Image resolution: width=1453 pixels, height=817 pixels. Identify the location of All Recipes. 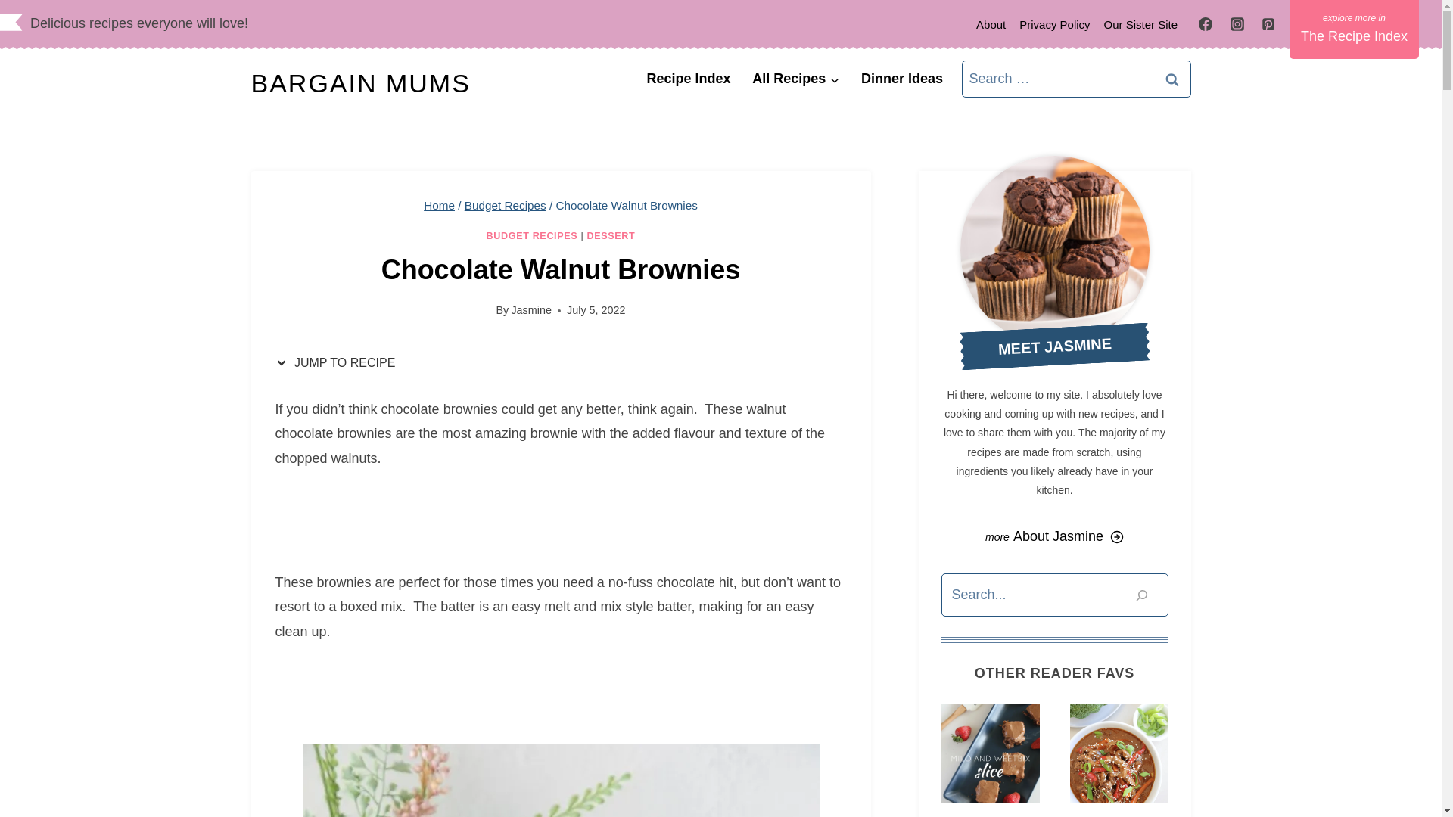
(795, 79).